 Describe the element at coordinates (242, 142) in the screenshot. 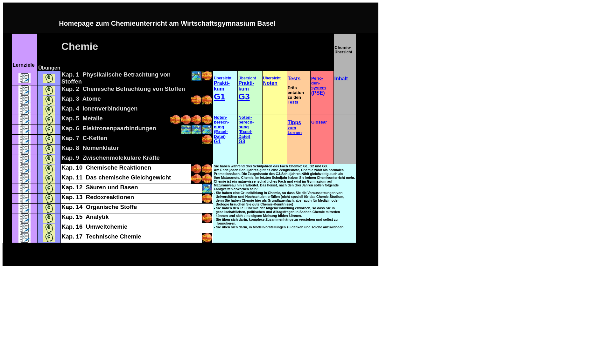

I see `G3` at that location.